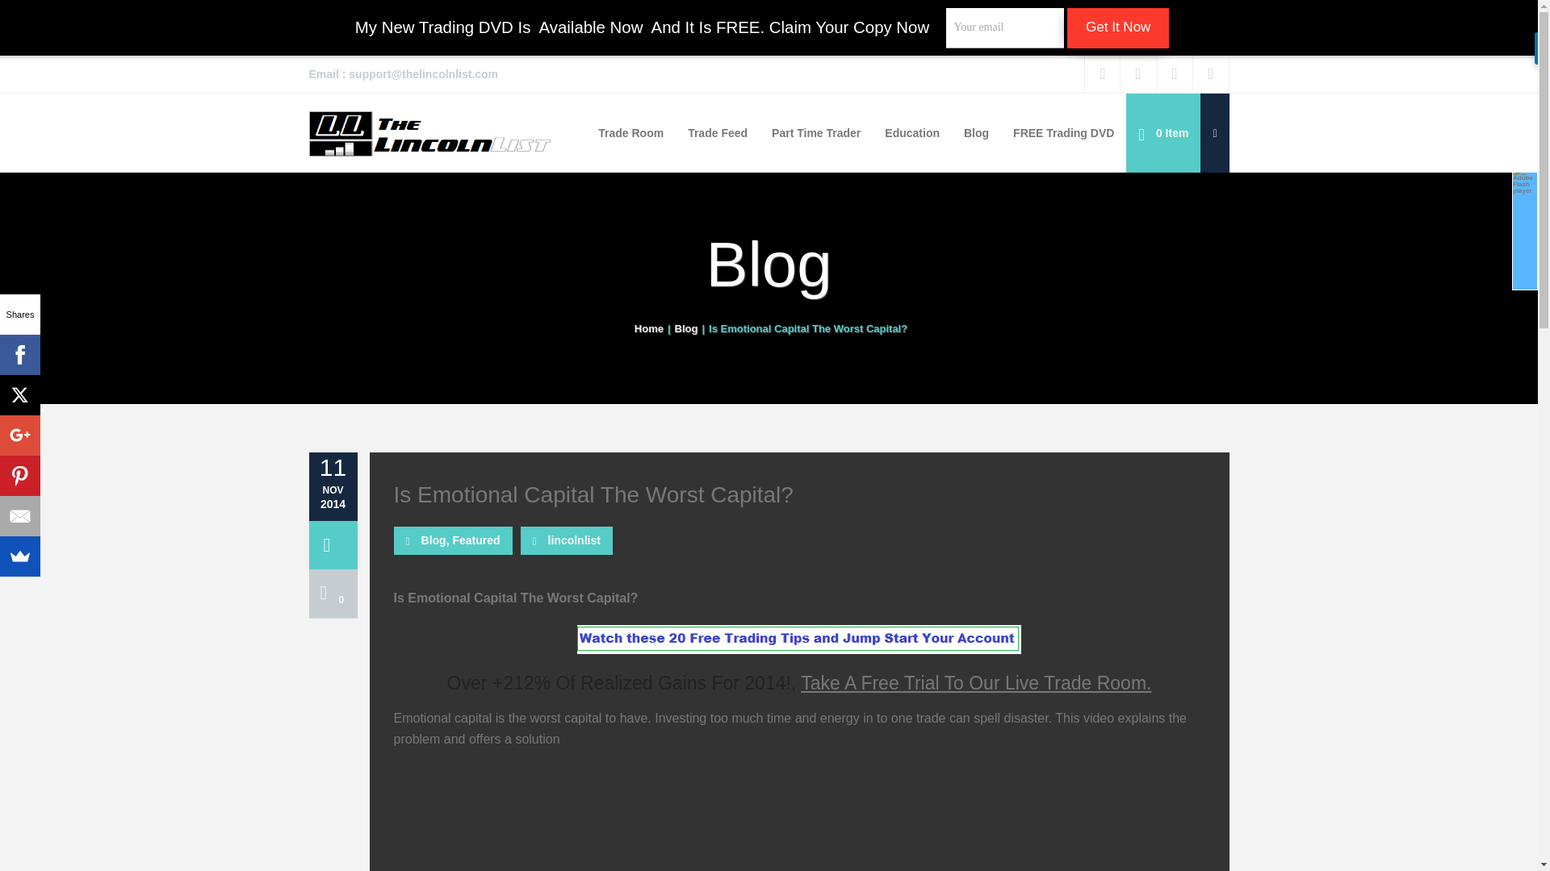 The height and width of the screenshot is (871, 1550). I want to click on X, so click(19, 395).